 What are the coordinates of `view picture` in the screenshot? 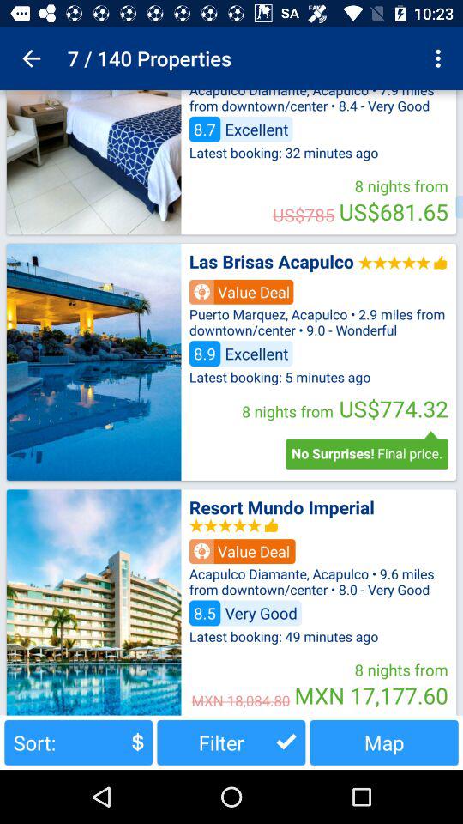 It's located at (93, 162).